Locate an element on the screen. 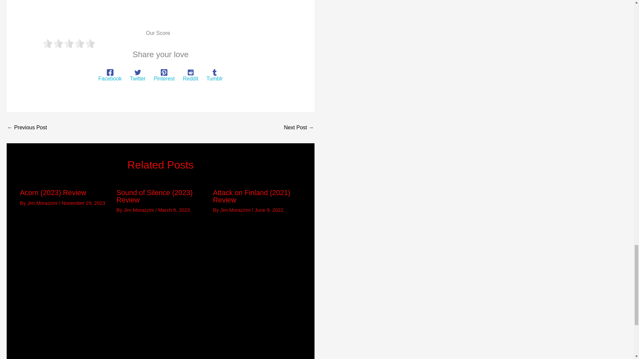  Jim Morazzini is located at coordinates (139, 210).